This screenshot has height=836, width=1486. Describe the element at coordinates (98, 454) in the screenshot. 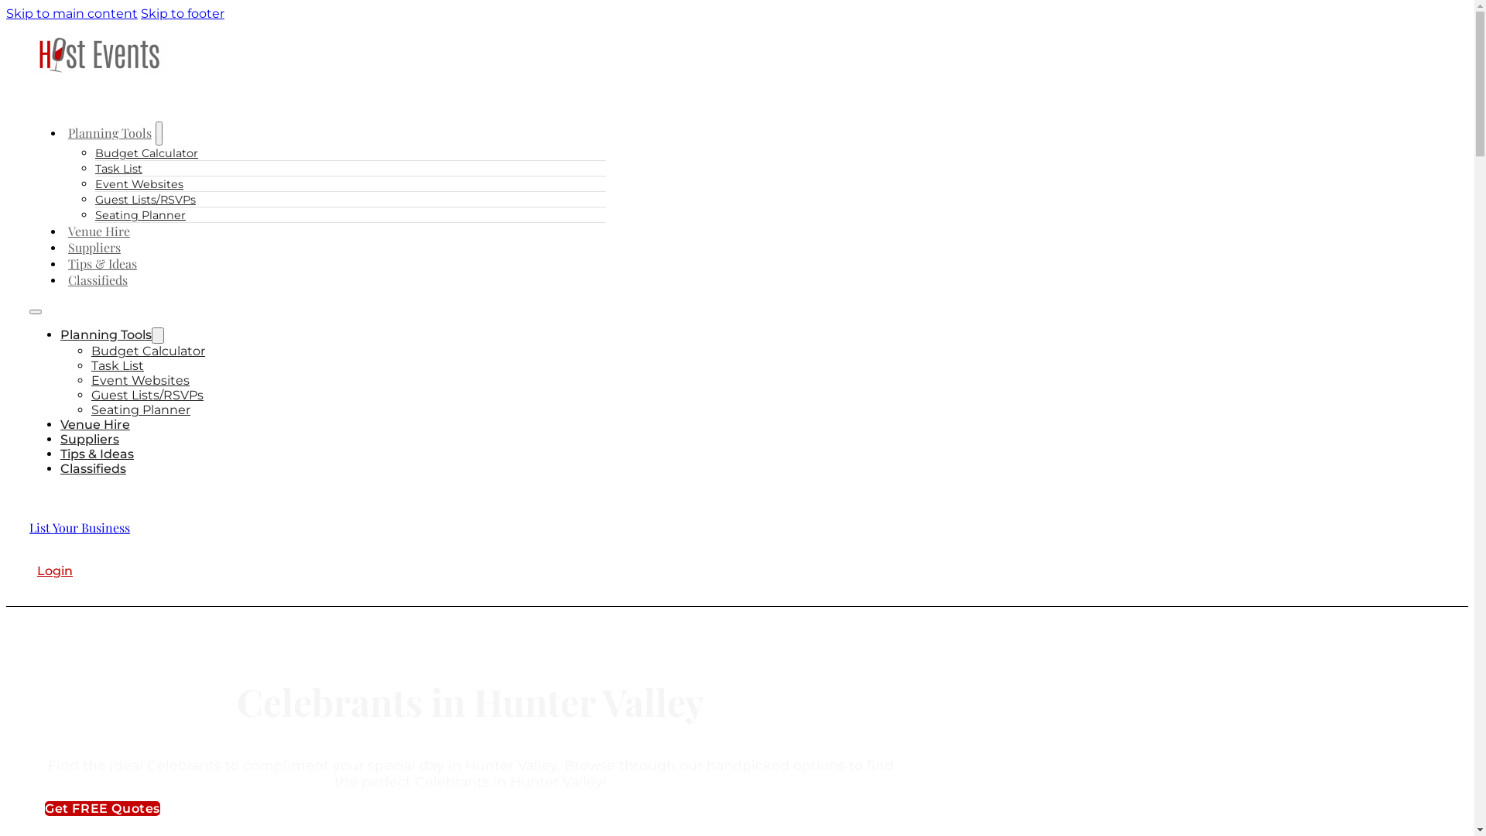

I see `Tips & Ideas` at that location.